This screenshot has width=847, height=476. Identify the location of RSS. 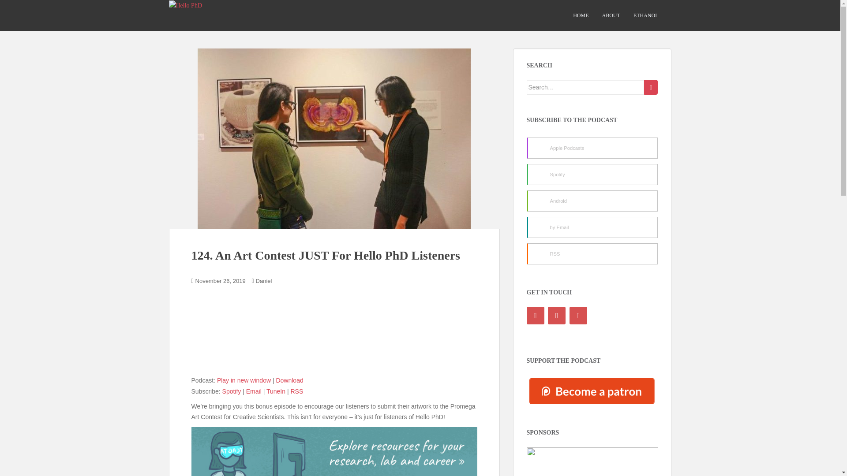
(592, 254).